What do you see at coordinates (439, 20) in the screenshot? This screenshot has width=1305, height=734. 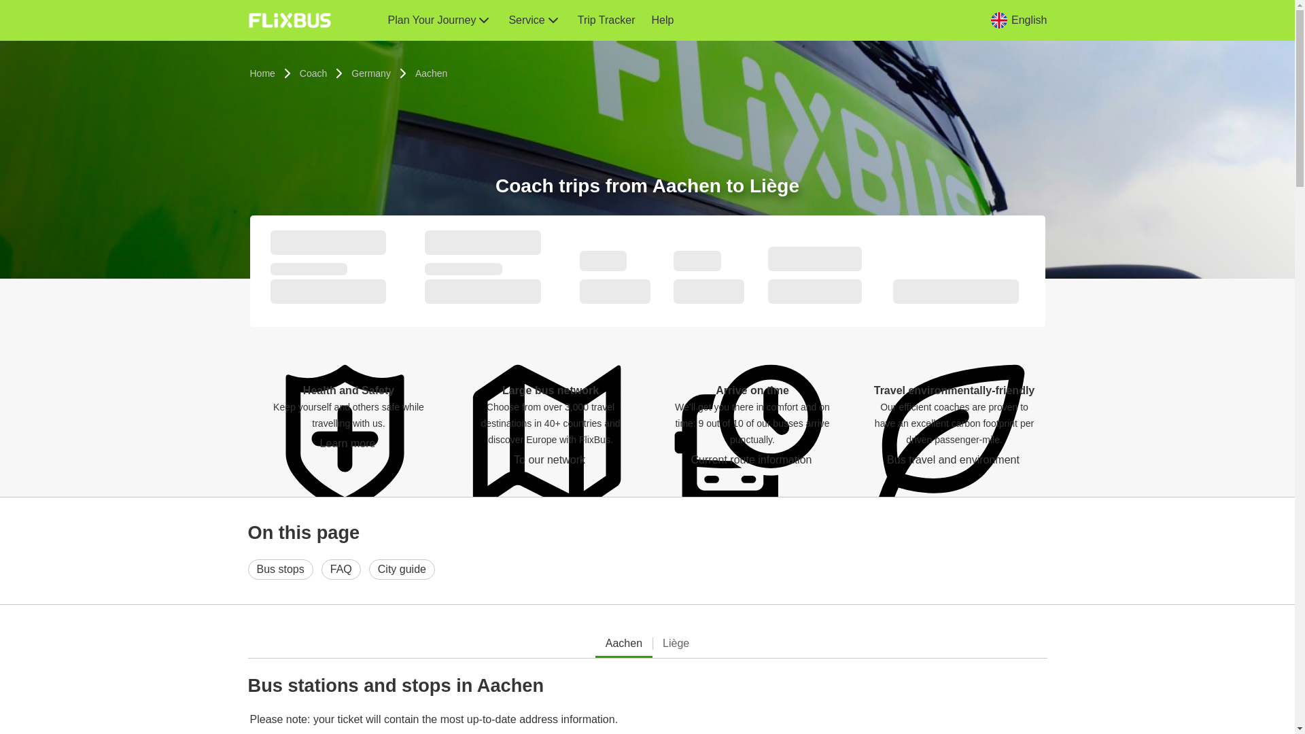 I see `Plan Your Journey` at bounding box center [439, 20].